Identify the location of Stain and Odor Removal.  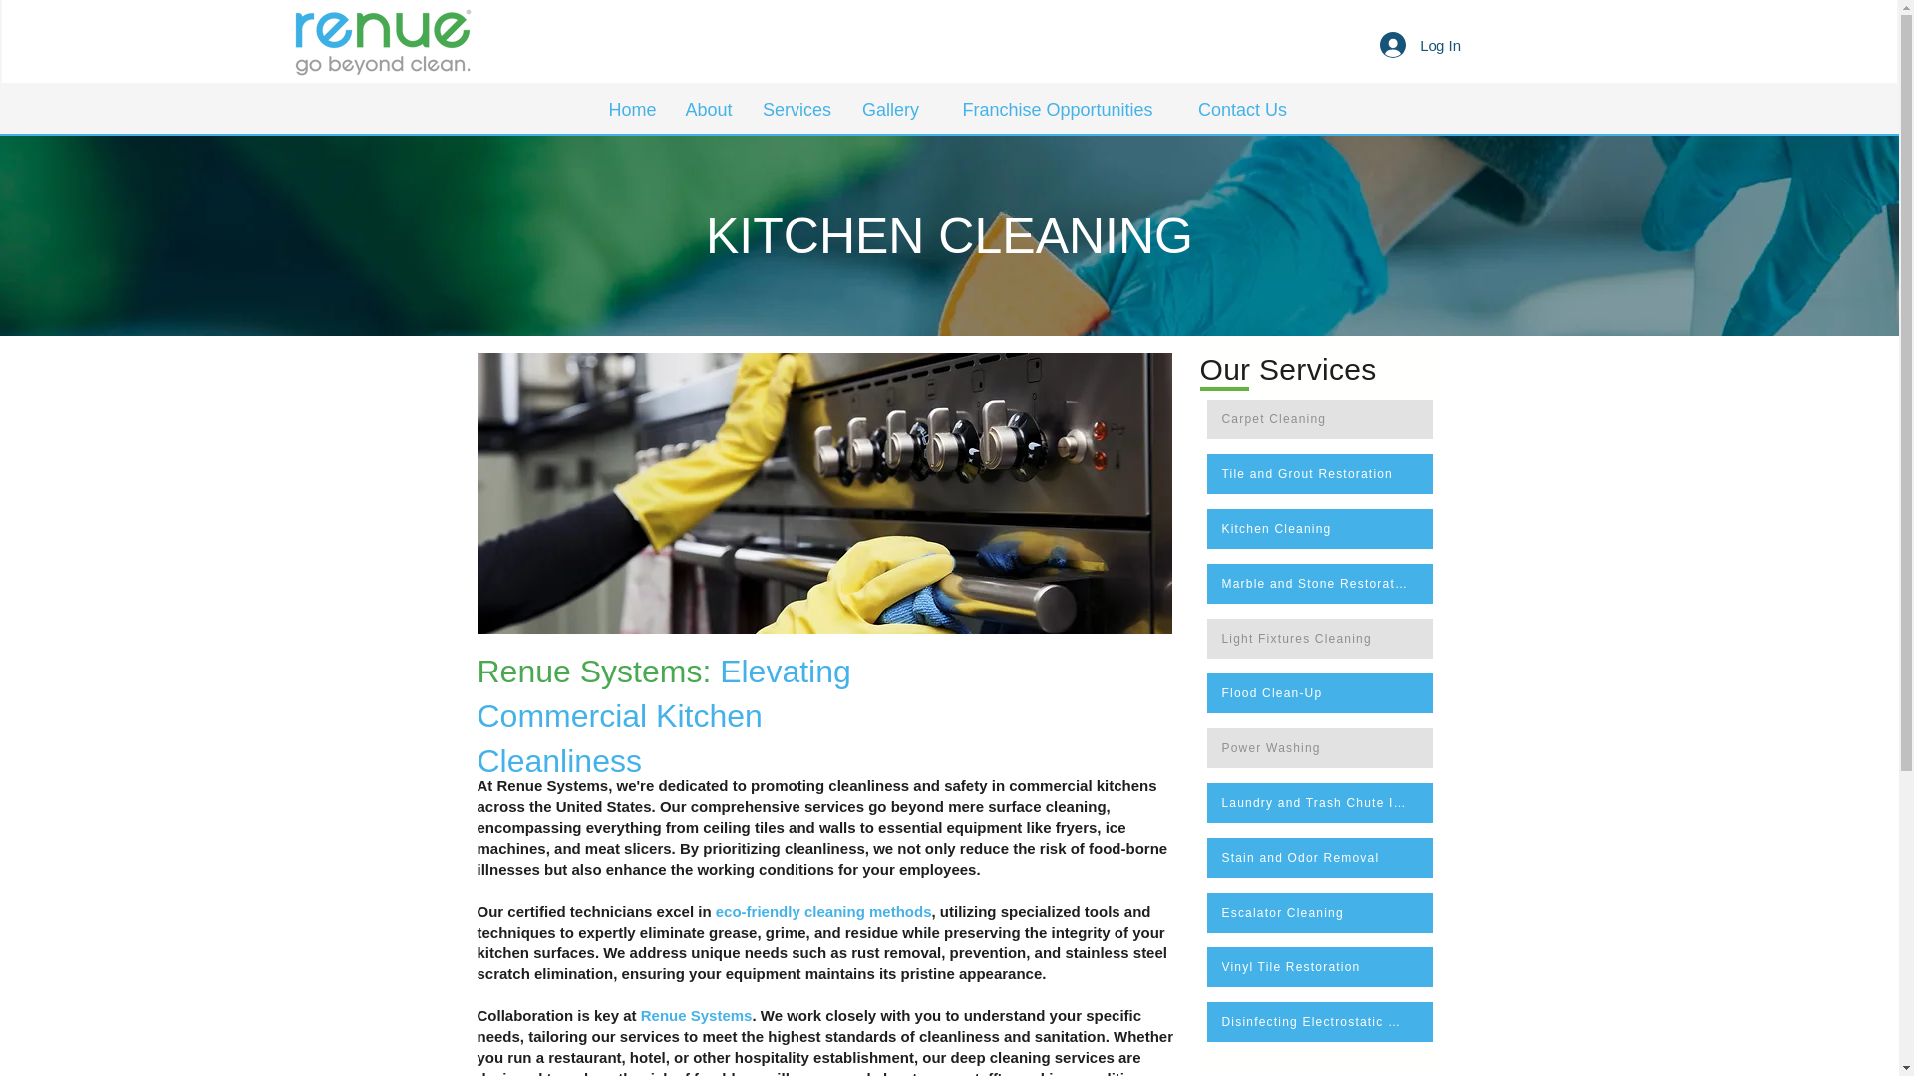
(1318, 858).